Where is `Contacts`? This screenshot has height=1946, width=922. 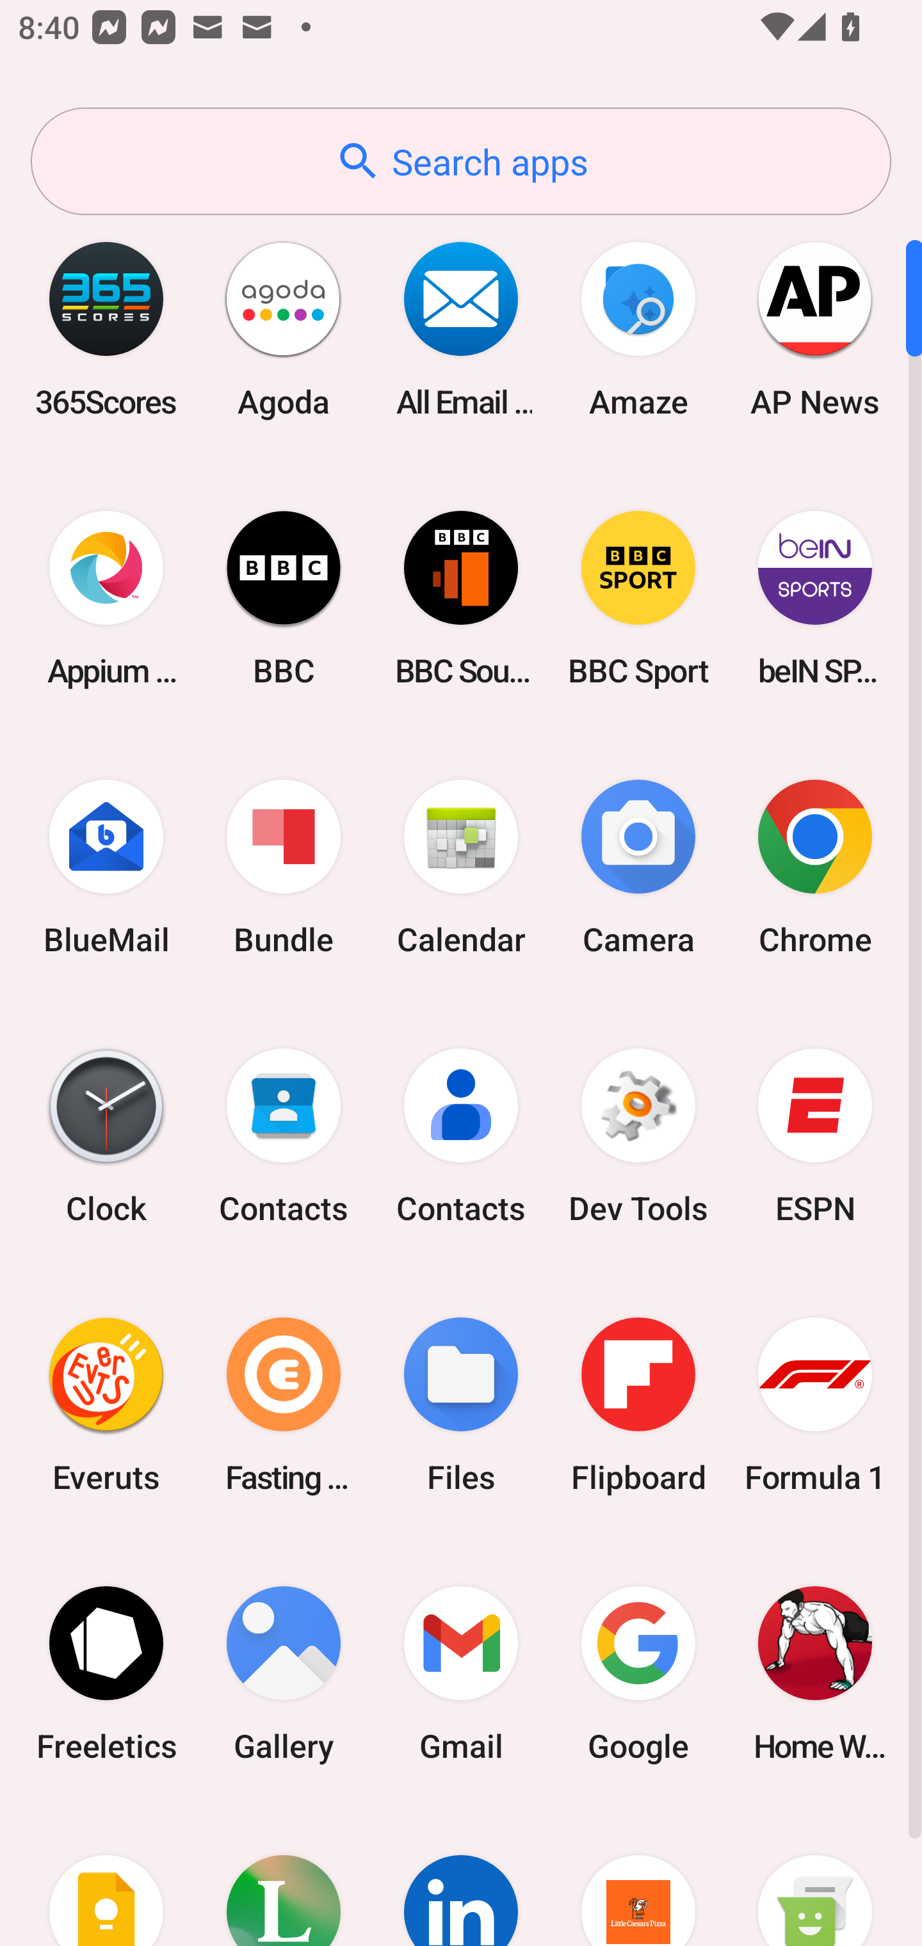
Contacts is located at coordinates (461, 1136).